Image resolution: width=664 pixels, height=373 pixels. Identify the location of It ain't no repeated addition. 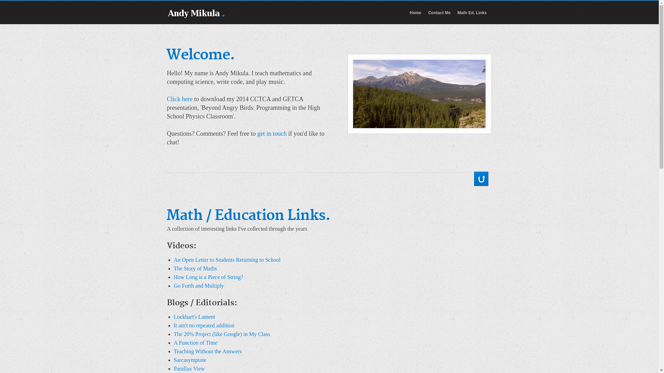
(204, 325).